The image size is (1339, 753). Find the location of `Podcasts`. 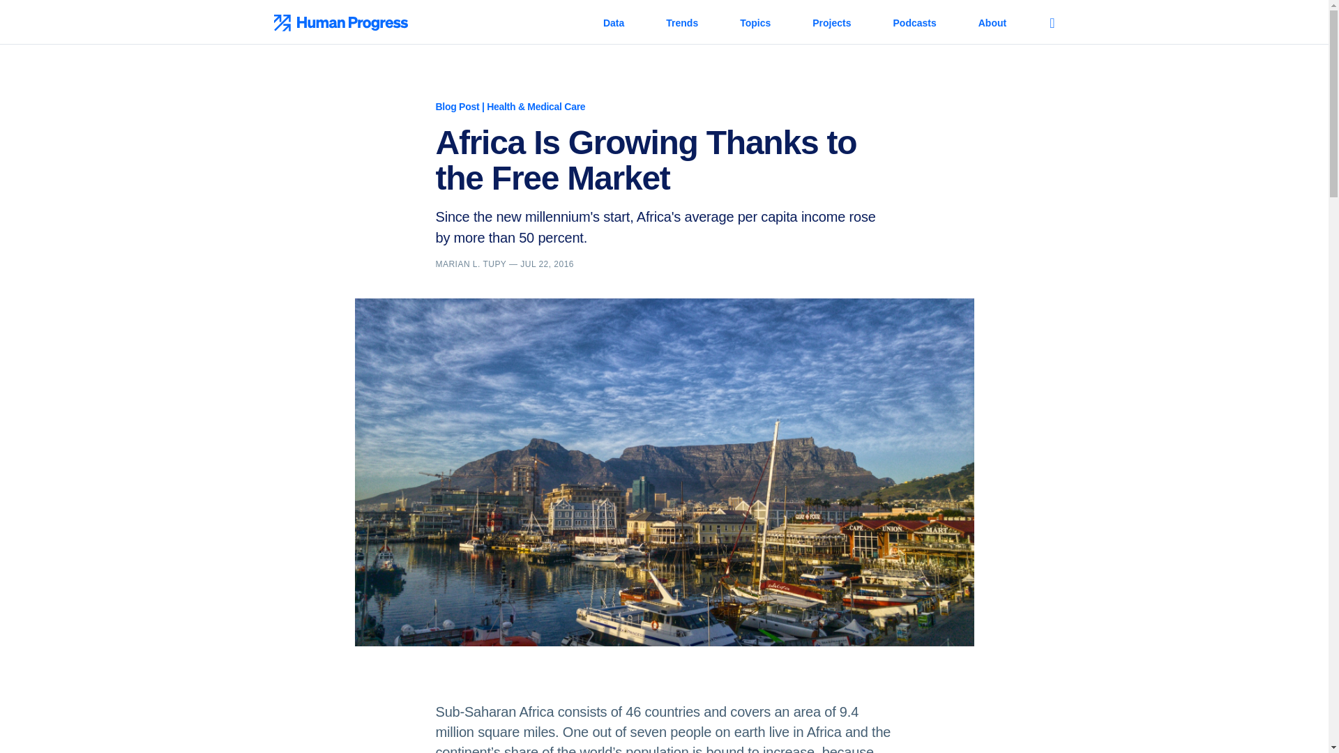

Podcasts is located at coordinates (914, 22).